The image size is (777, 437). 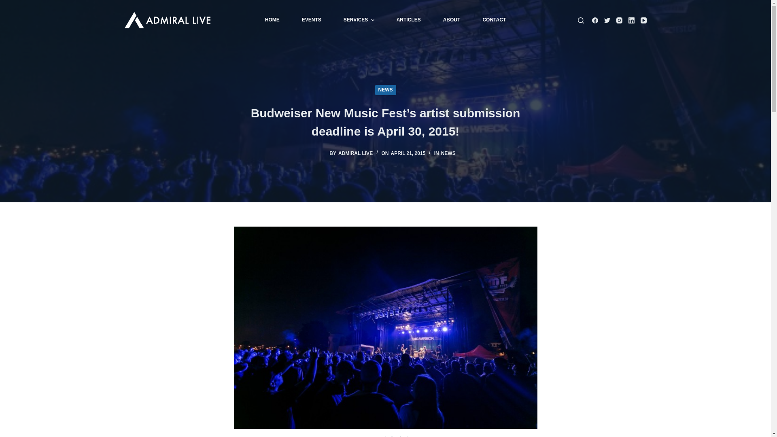 What do you see at coordinates (409, 20) in the screenshot?
I see `ARTICLES` at bounding box center [409, 20].